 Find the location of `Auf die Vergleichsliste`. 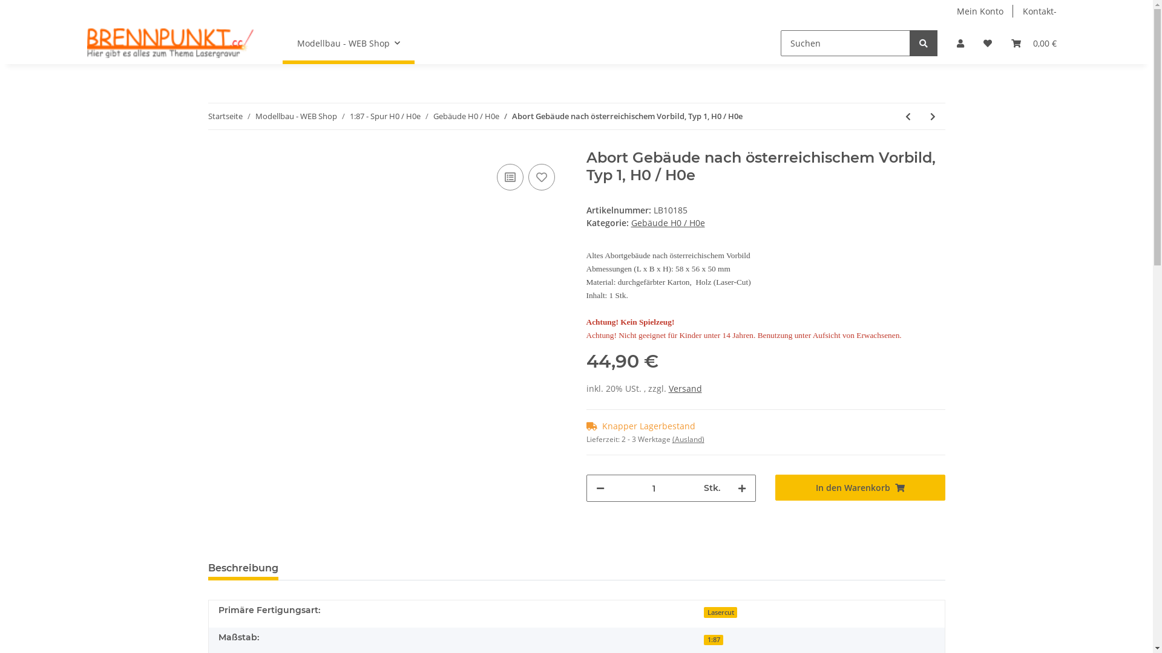

Auf die Vergleichsliste is located at coordinates (510, 177).